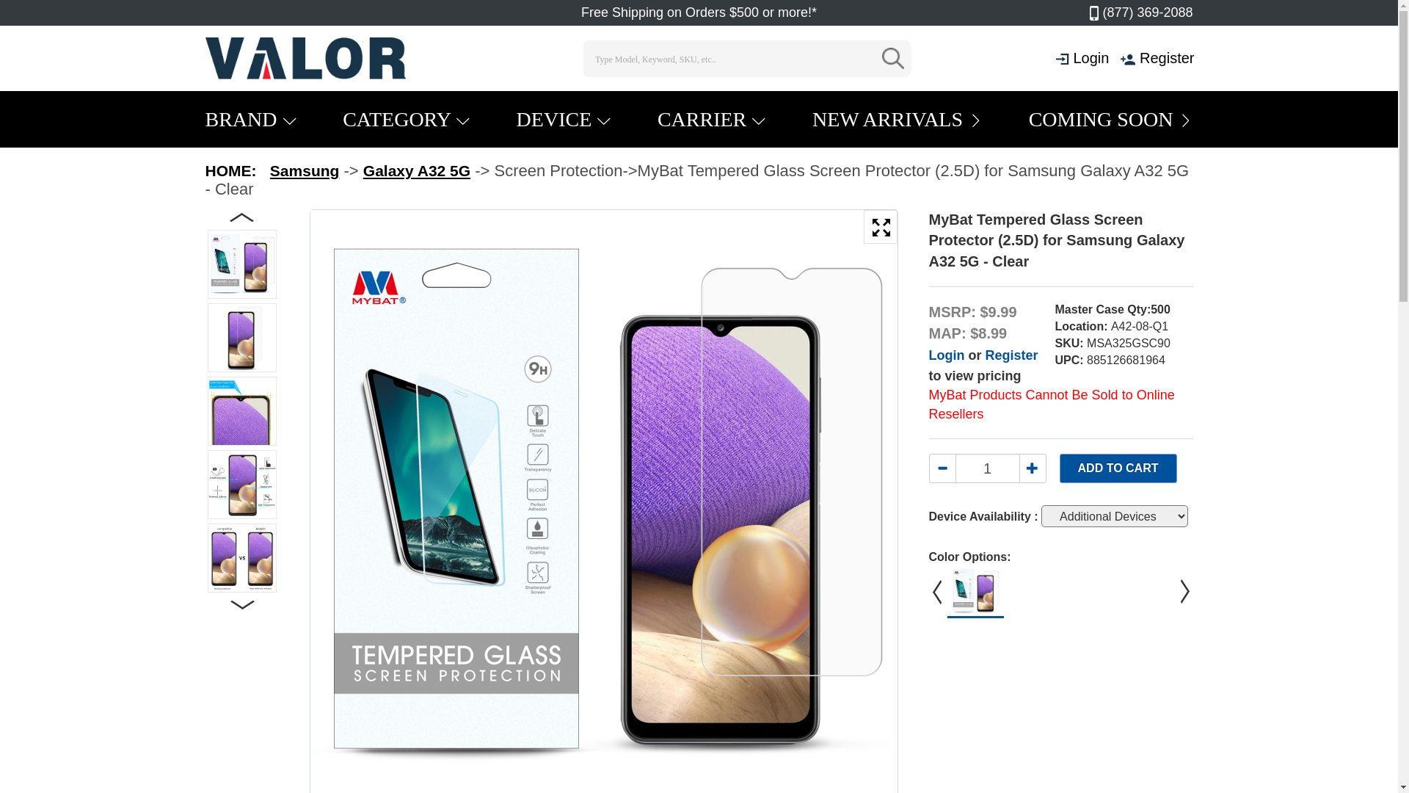  I want to click on Register, so click(1011, 355).